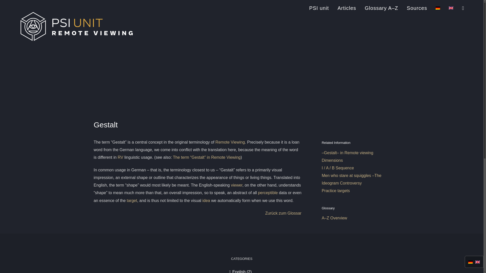 The width and height of the screenshot is (486, 273). Describe the element at coordinates (236, 185) in the screenshot. I see `viewer` at that location.